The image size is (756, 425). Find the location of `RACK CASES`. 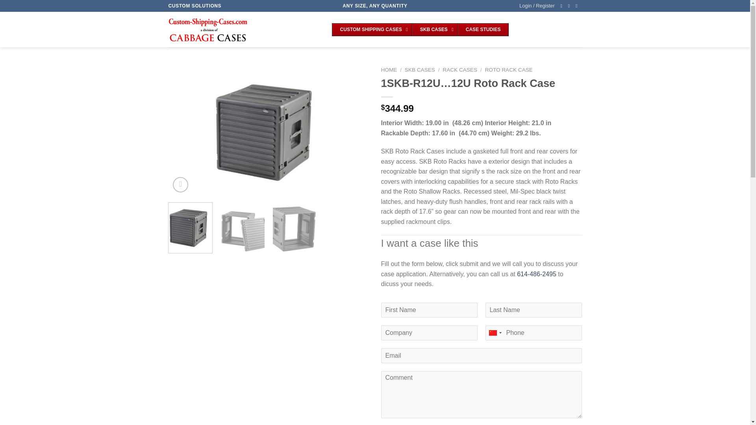

RACK CASES is located at coordinates (389, 69).